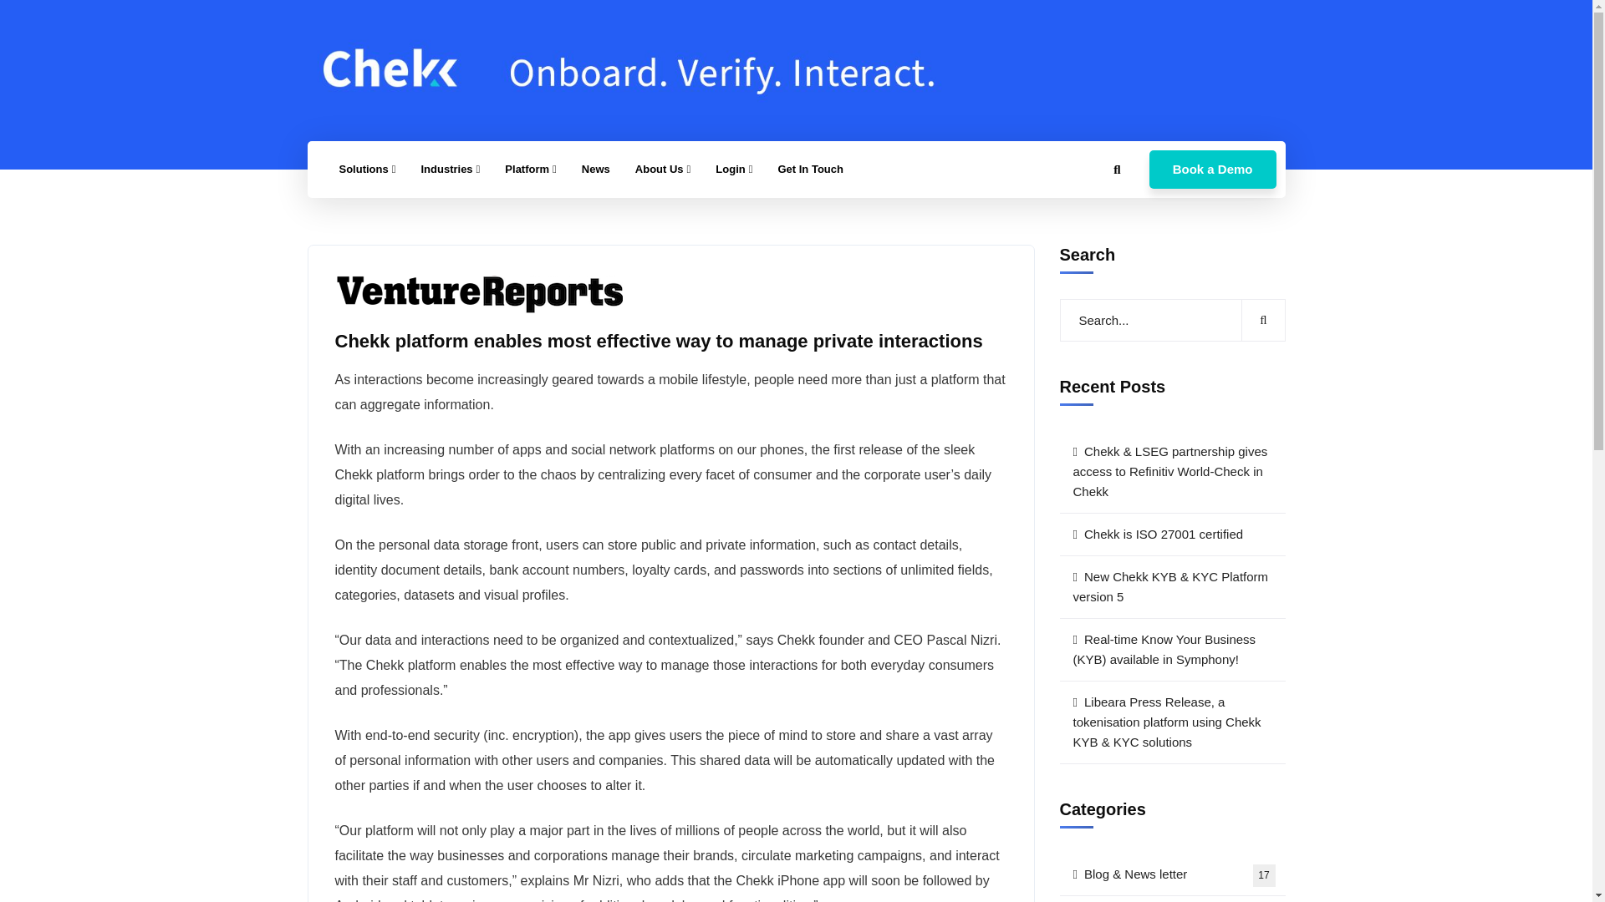  I want to click on Chekk, so click(634, 69).